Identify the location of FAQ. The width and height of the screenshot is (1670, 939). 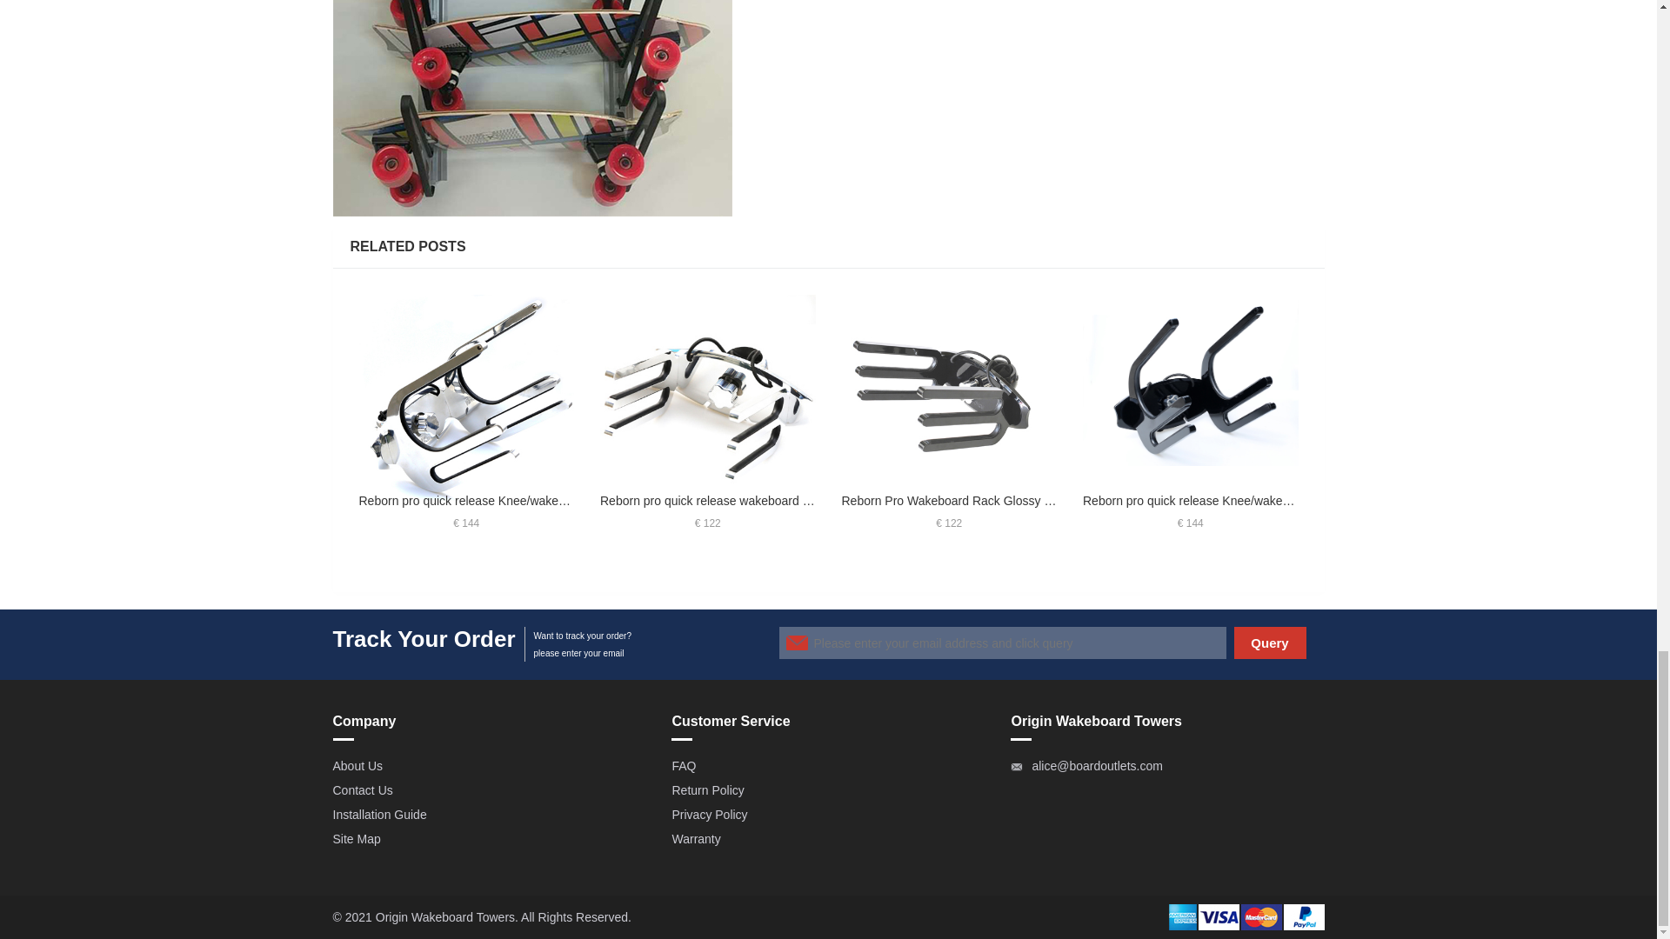
(684, 765).